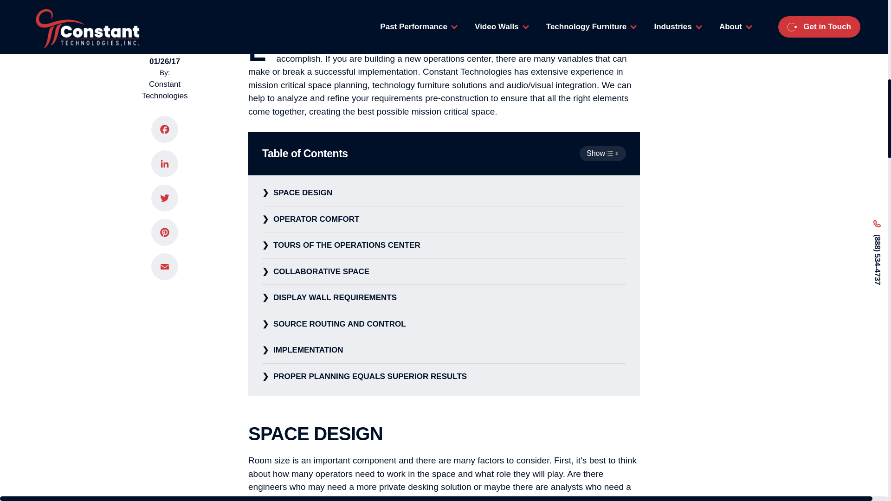  I want to click on PROPER PLANNING EQUALS SUPERIOR RESULTS, so click(444, 377).